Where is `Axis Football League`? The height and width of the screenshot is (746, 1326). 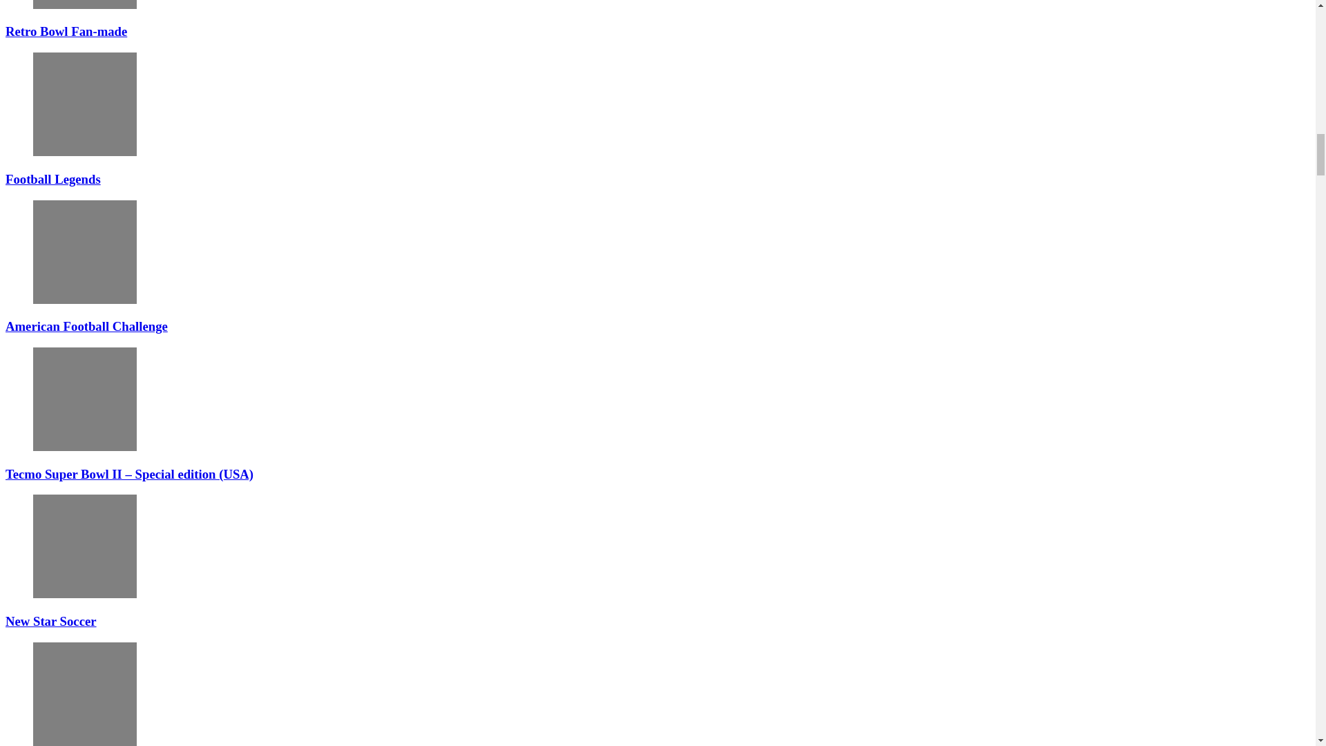 Axis Football League is located at coordinates (84, 694).